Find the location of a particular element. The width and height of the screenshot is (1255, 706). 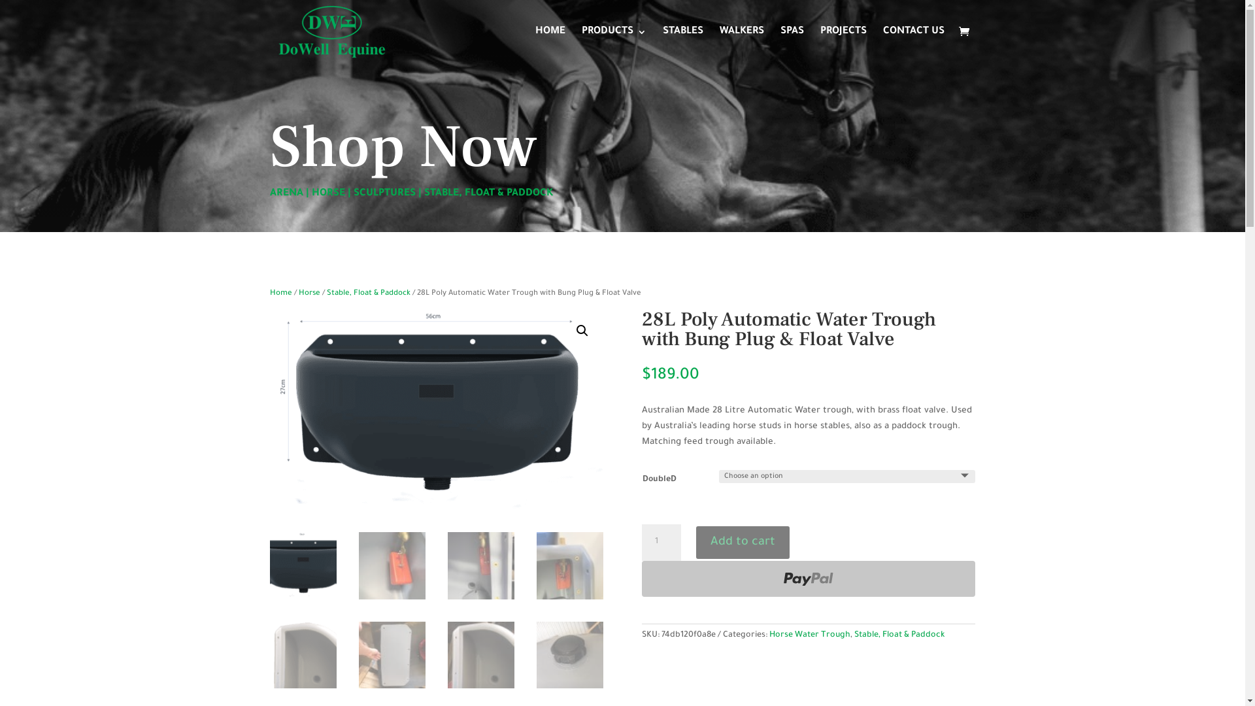

Add to cart is located at coordinates (743, 543).